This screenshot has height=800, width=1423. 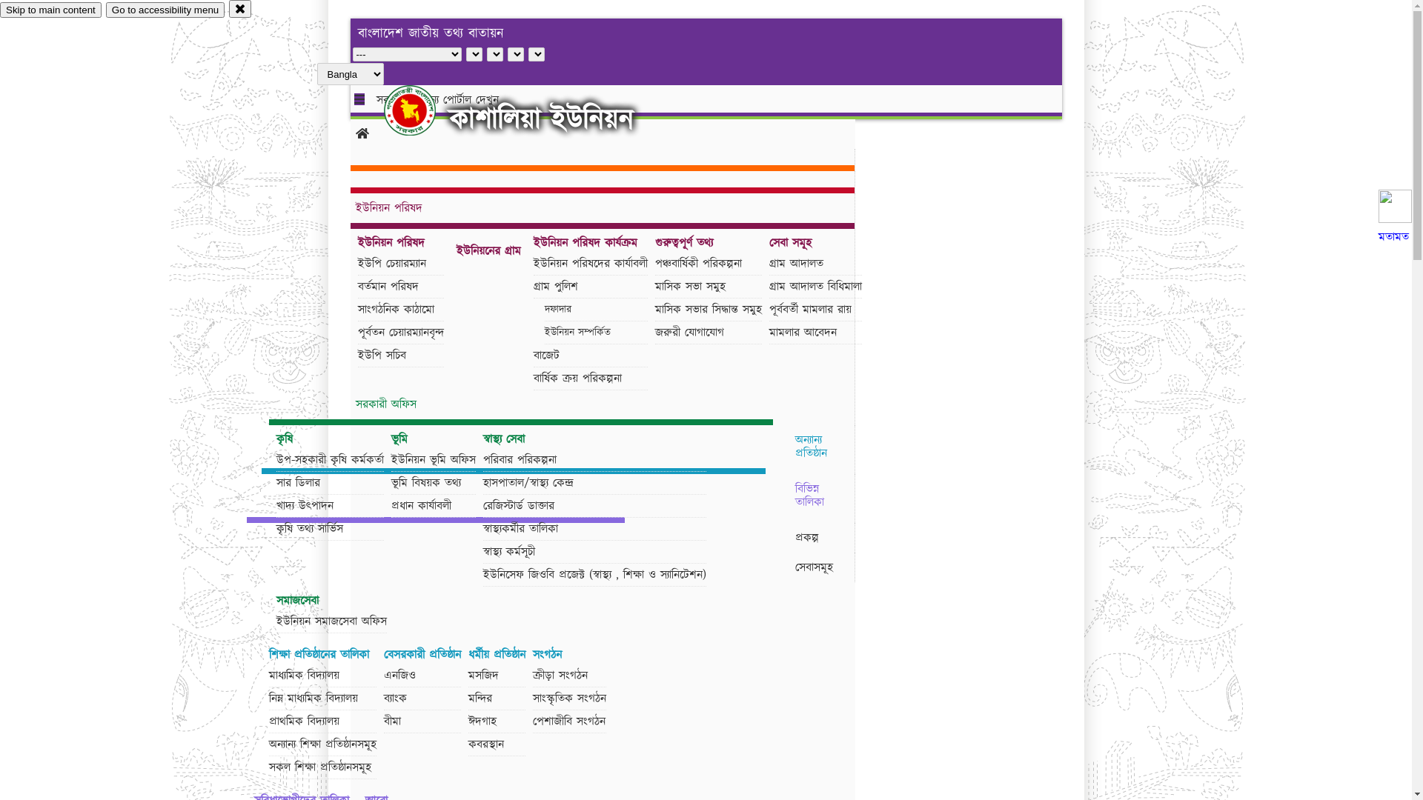 I want to click on close, so click(x=240, y=9).